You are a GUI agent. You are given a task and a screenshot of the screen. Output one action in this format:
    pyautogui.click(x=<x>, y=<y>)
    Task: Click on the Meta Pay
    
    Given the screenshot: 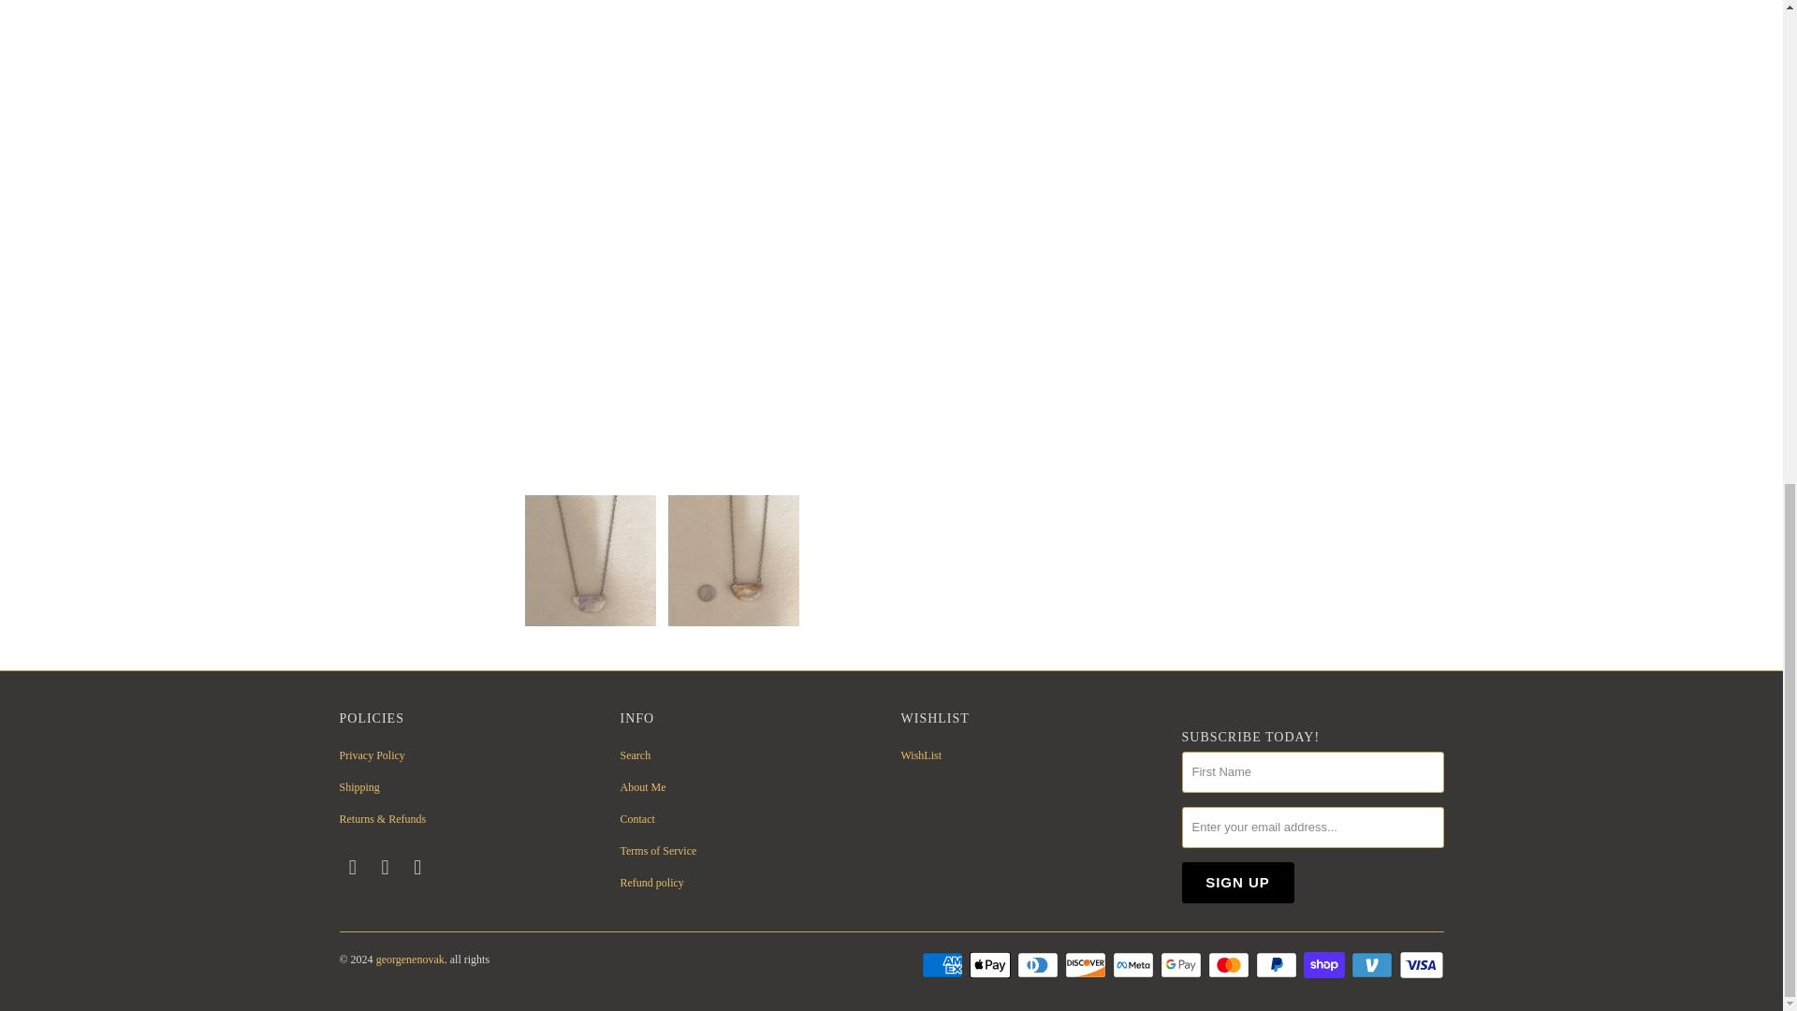 What is the action you would take?
    pyautogui.click(x=1134, y=965)
    